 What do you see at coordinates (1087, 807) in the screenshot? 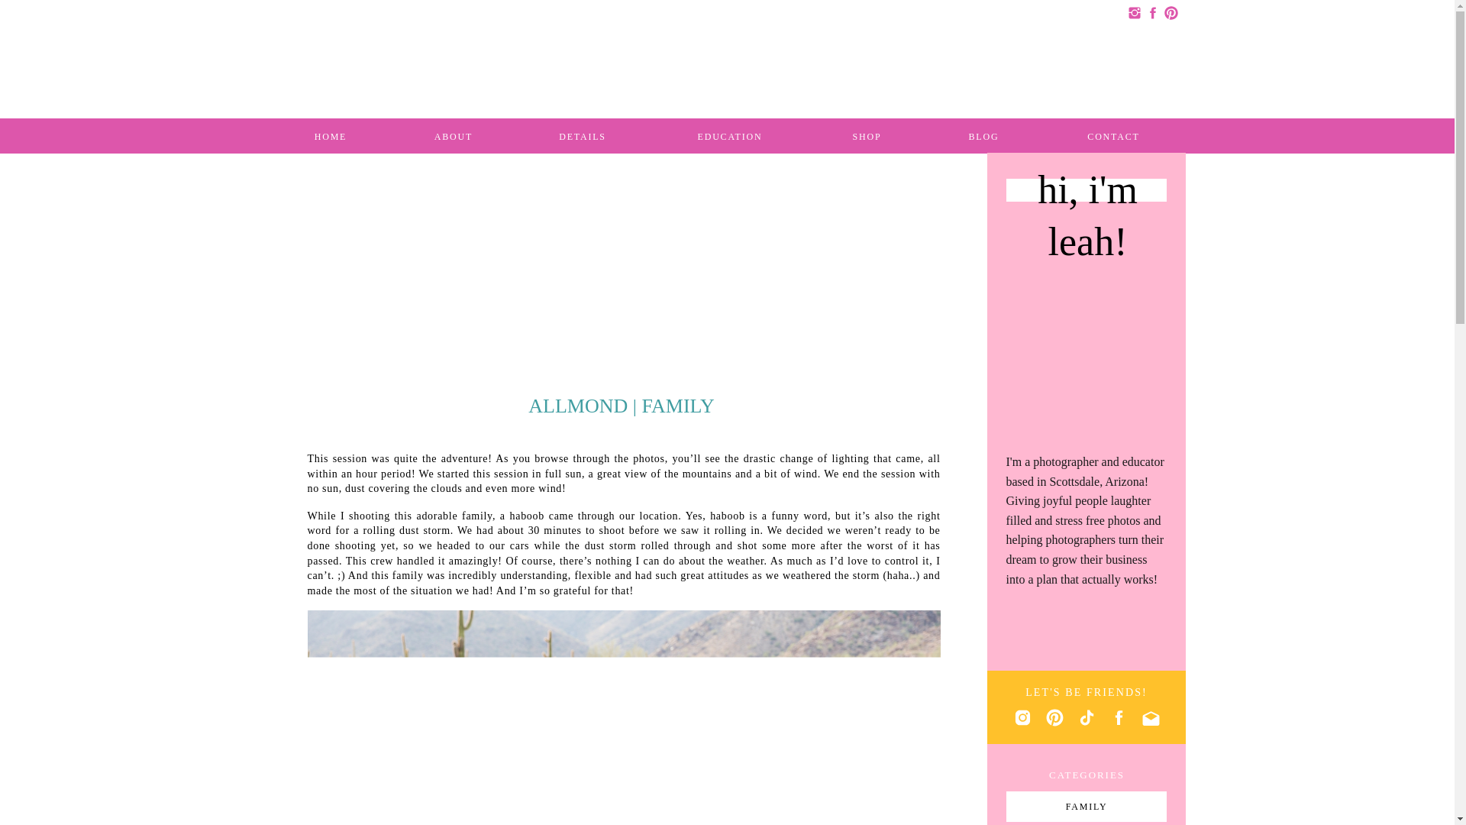
I see `FAMILY` at bounding box center [1087, 807].